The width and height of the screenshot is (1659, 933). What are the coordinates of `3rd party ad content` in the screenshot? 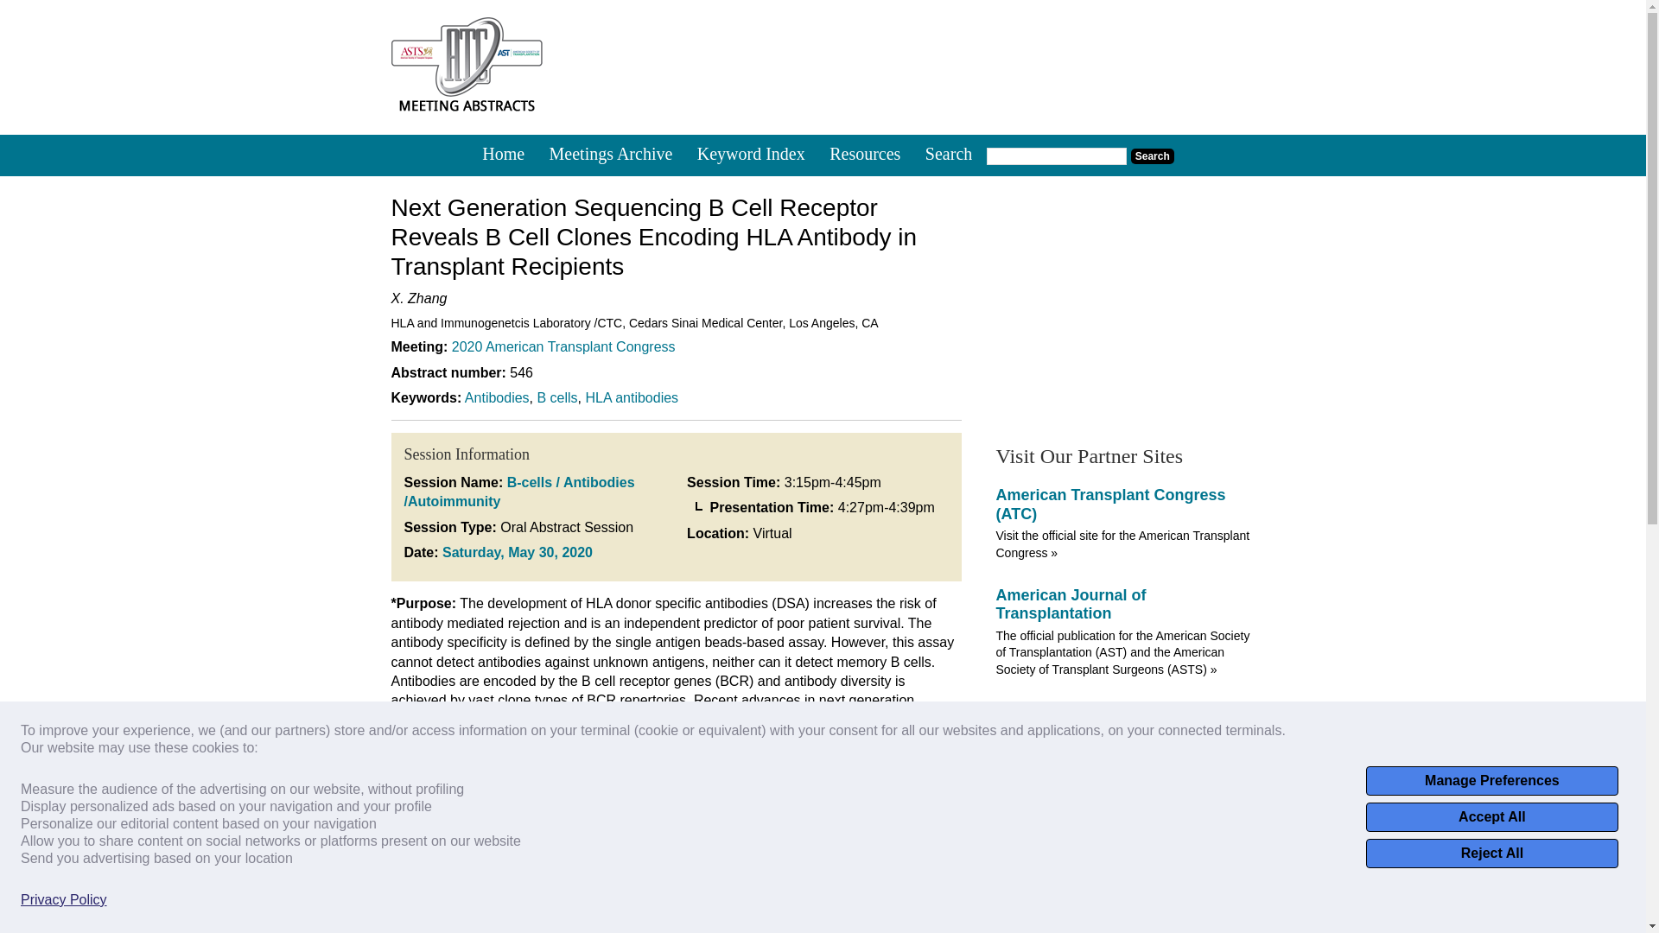 It's located at (1125, 301).